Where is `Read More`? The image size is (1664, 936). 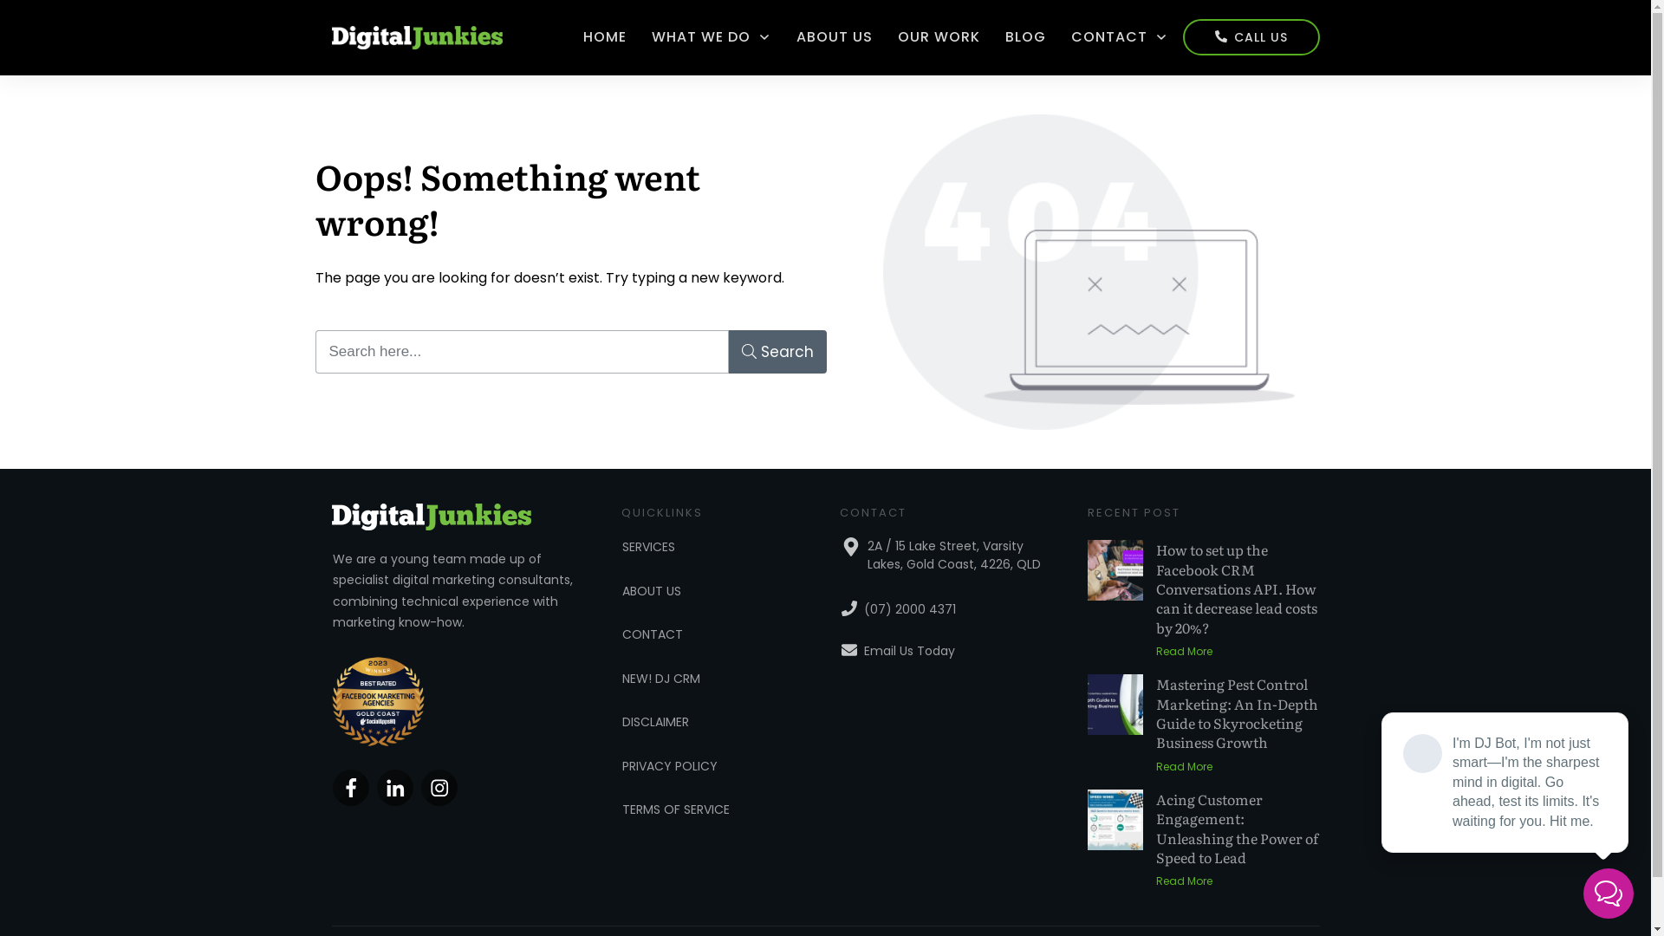 Read More is located at coordinates (1184, 767).